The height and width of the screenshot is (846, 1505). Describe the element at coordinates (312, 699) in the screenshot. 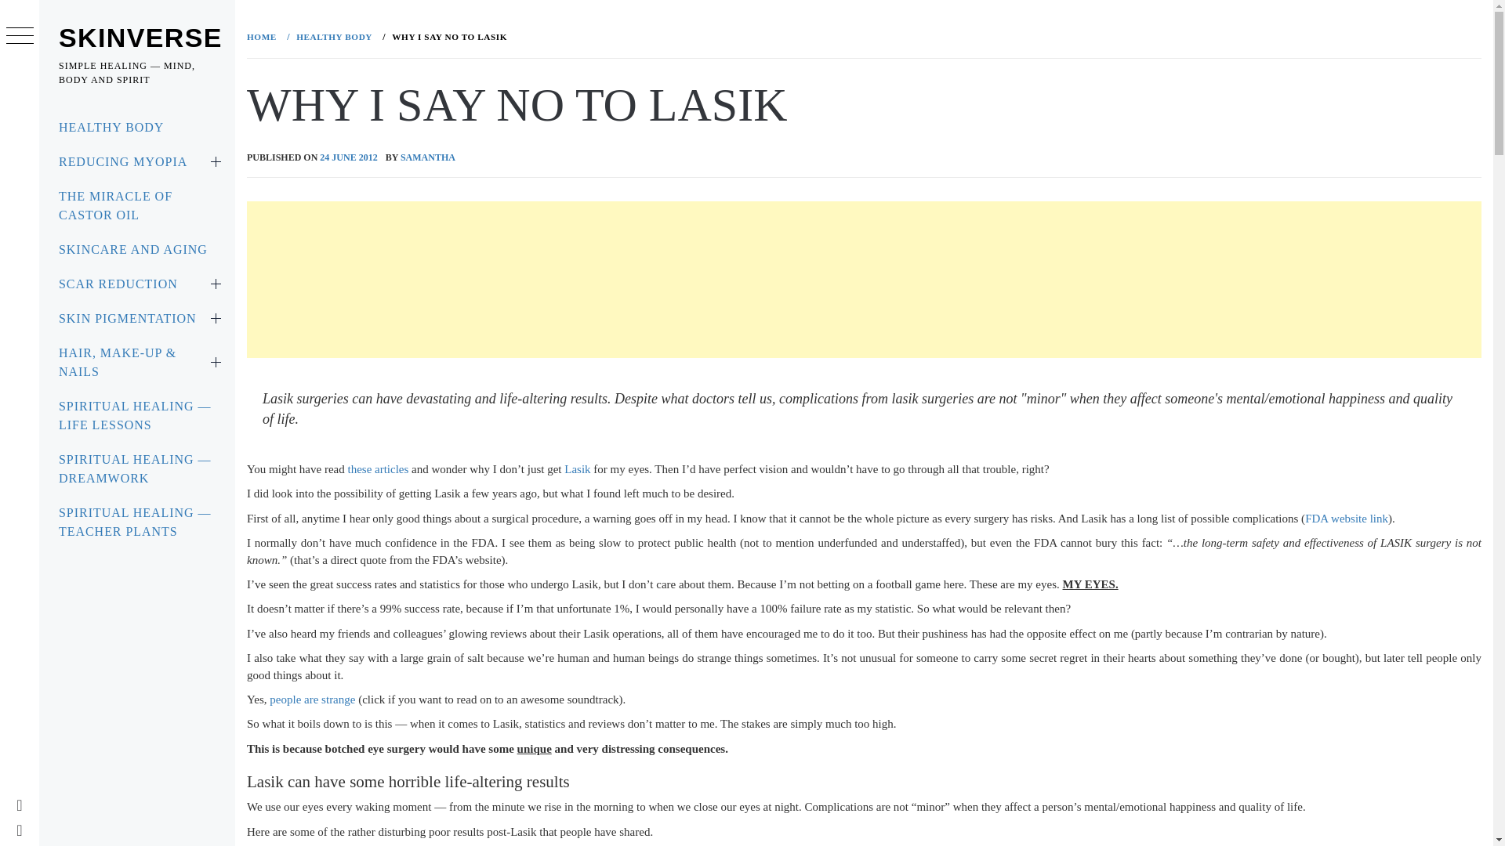

I see `people are strange` at that location.